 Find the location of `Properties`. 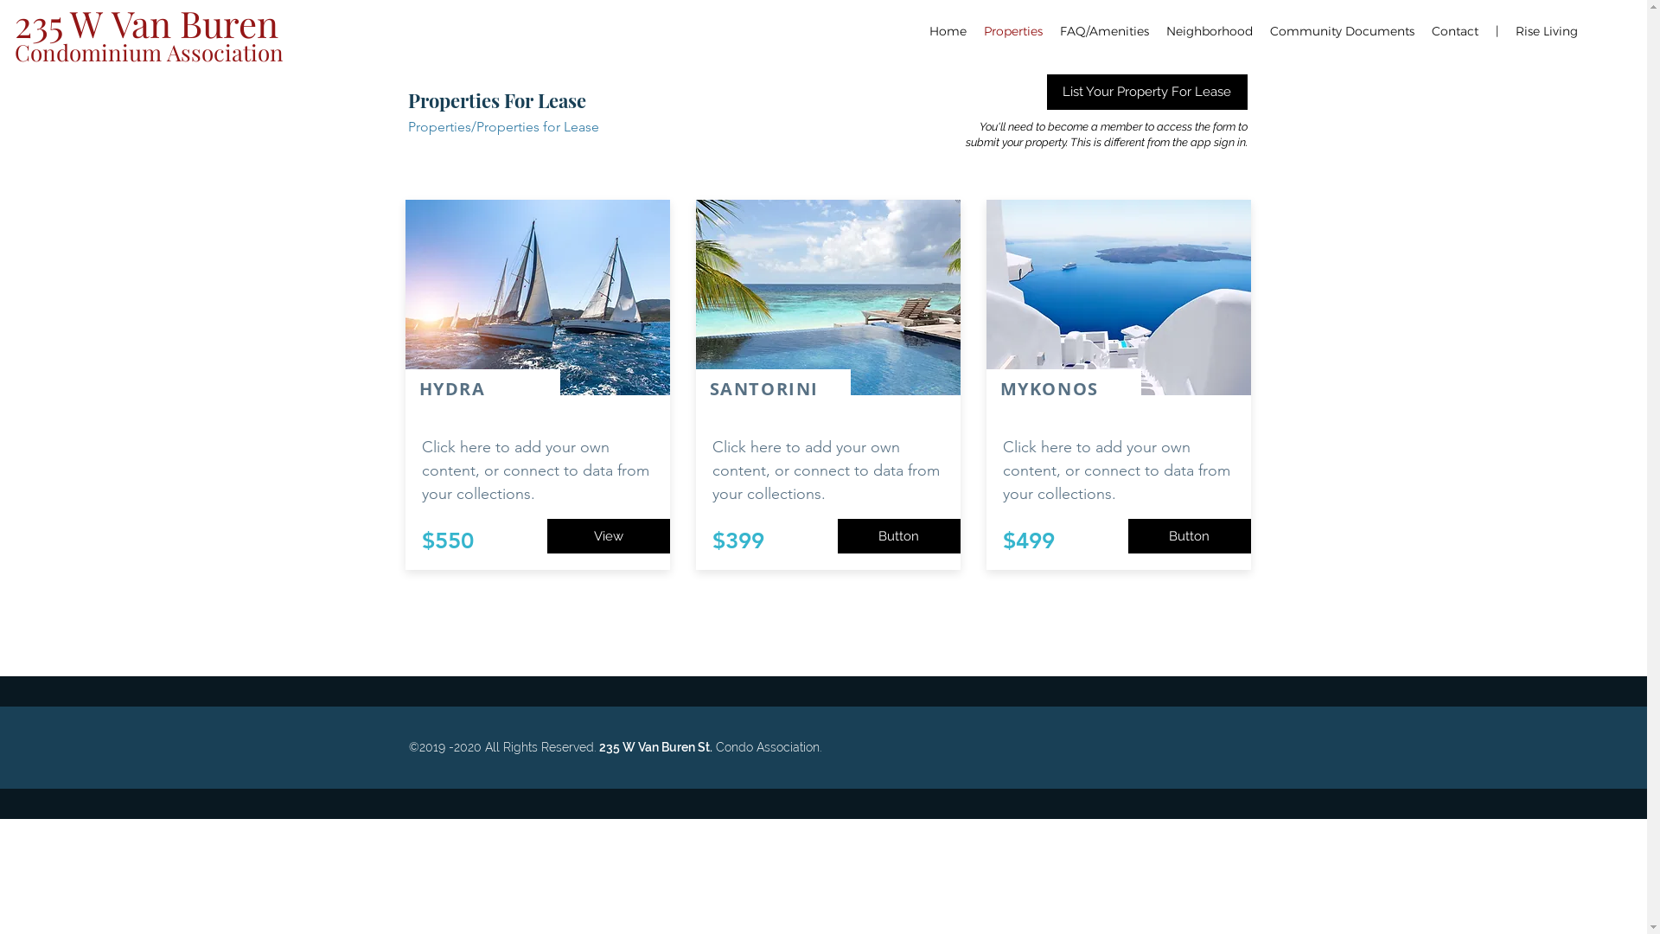

Properties is located at coordinates (1013, 31).